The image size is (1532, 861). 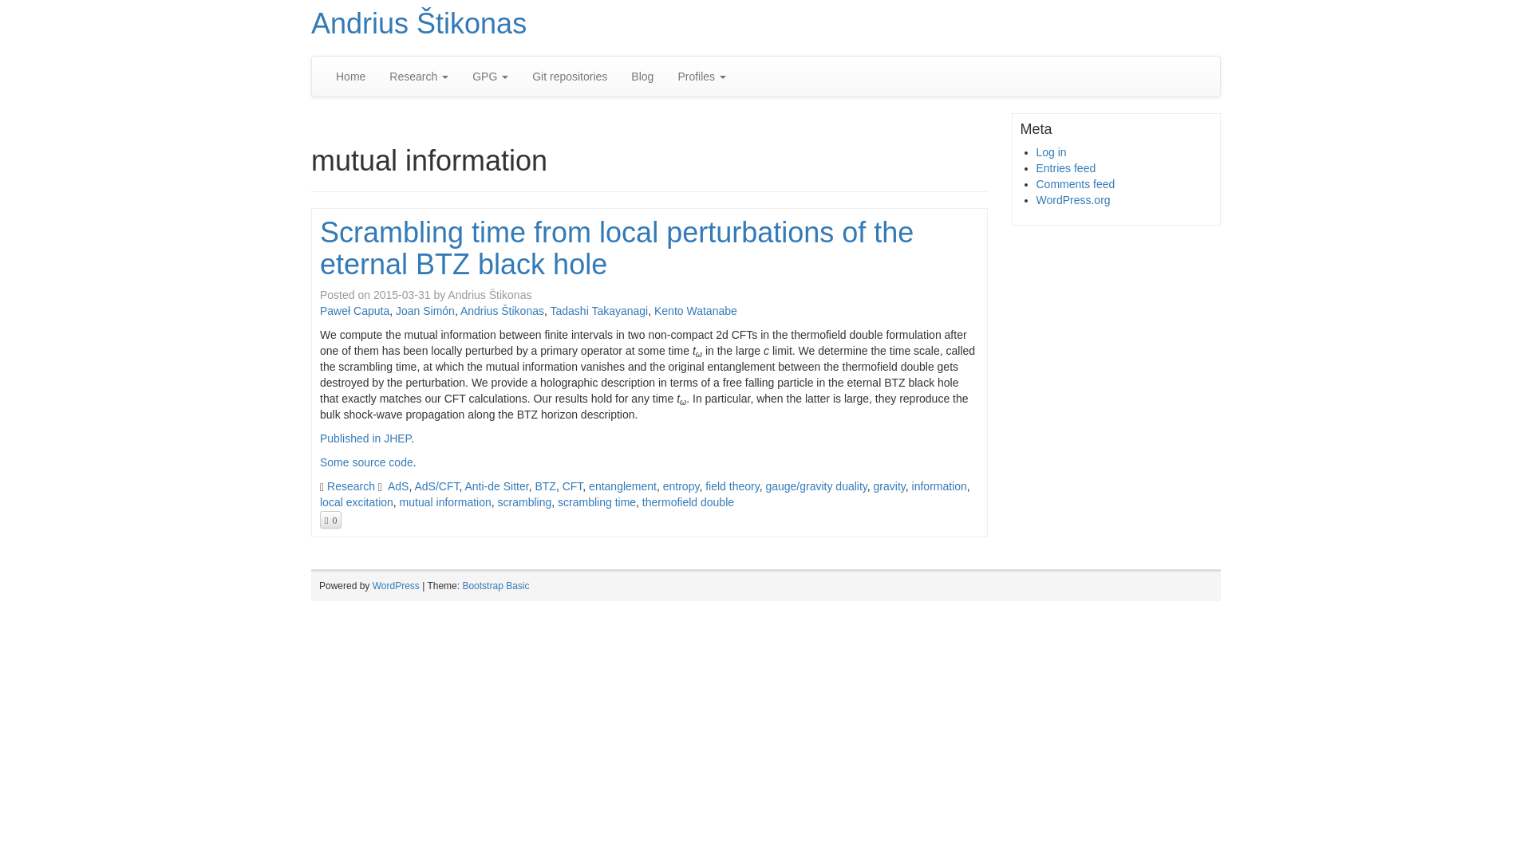 I want to click on field theory, so click(x=731, y=486).